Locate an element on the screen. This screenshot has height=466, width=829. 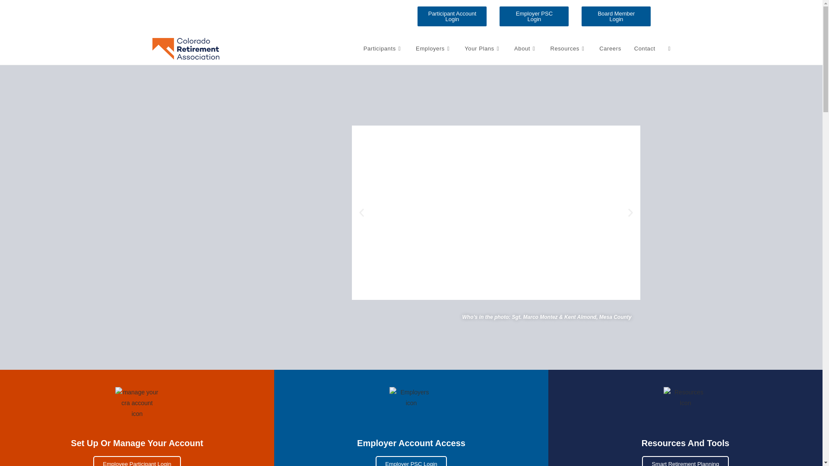
Board Member Login is located at coordinates (616, 16).